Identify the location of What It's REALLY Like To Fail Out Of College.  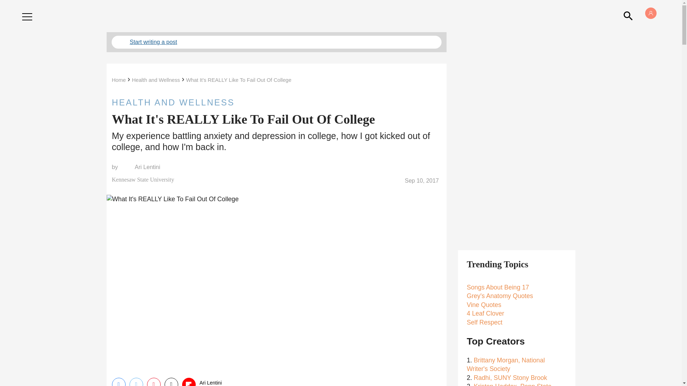
(239, 80).